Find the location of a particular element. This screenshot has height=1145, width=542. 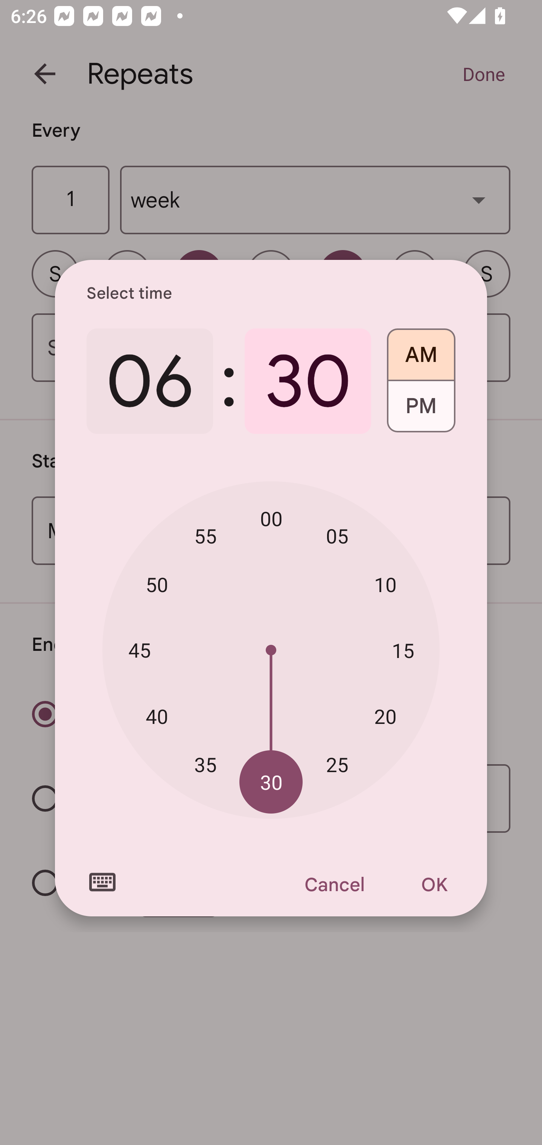

AM is located at coordinates (421, 350).